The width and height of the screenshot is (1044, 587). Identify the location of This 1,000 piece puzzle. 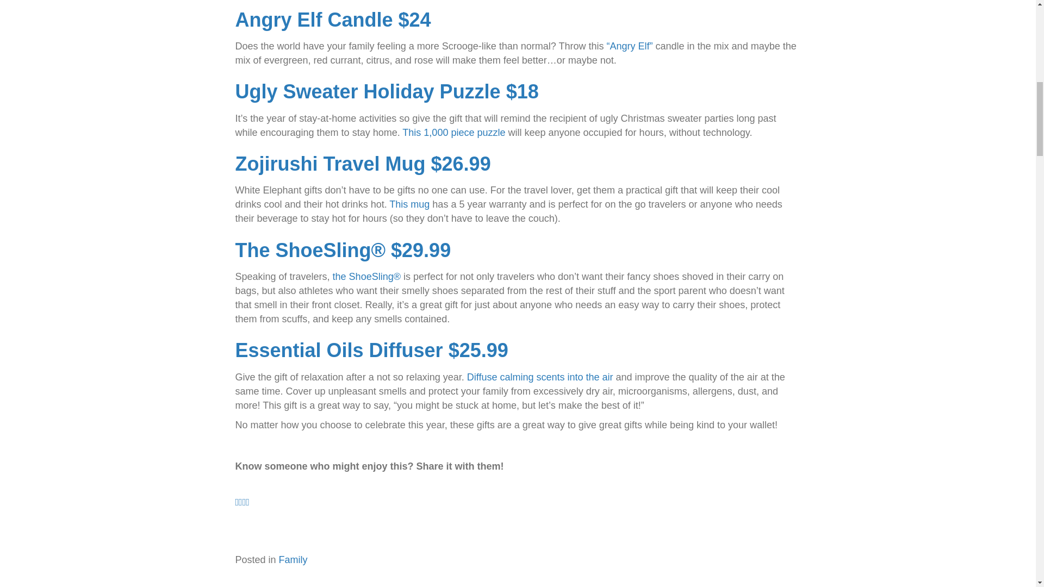
(452, 133).